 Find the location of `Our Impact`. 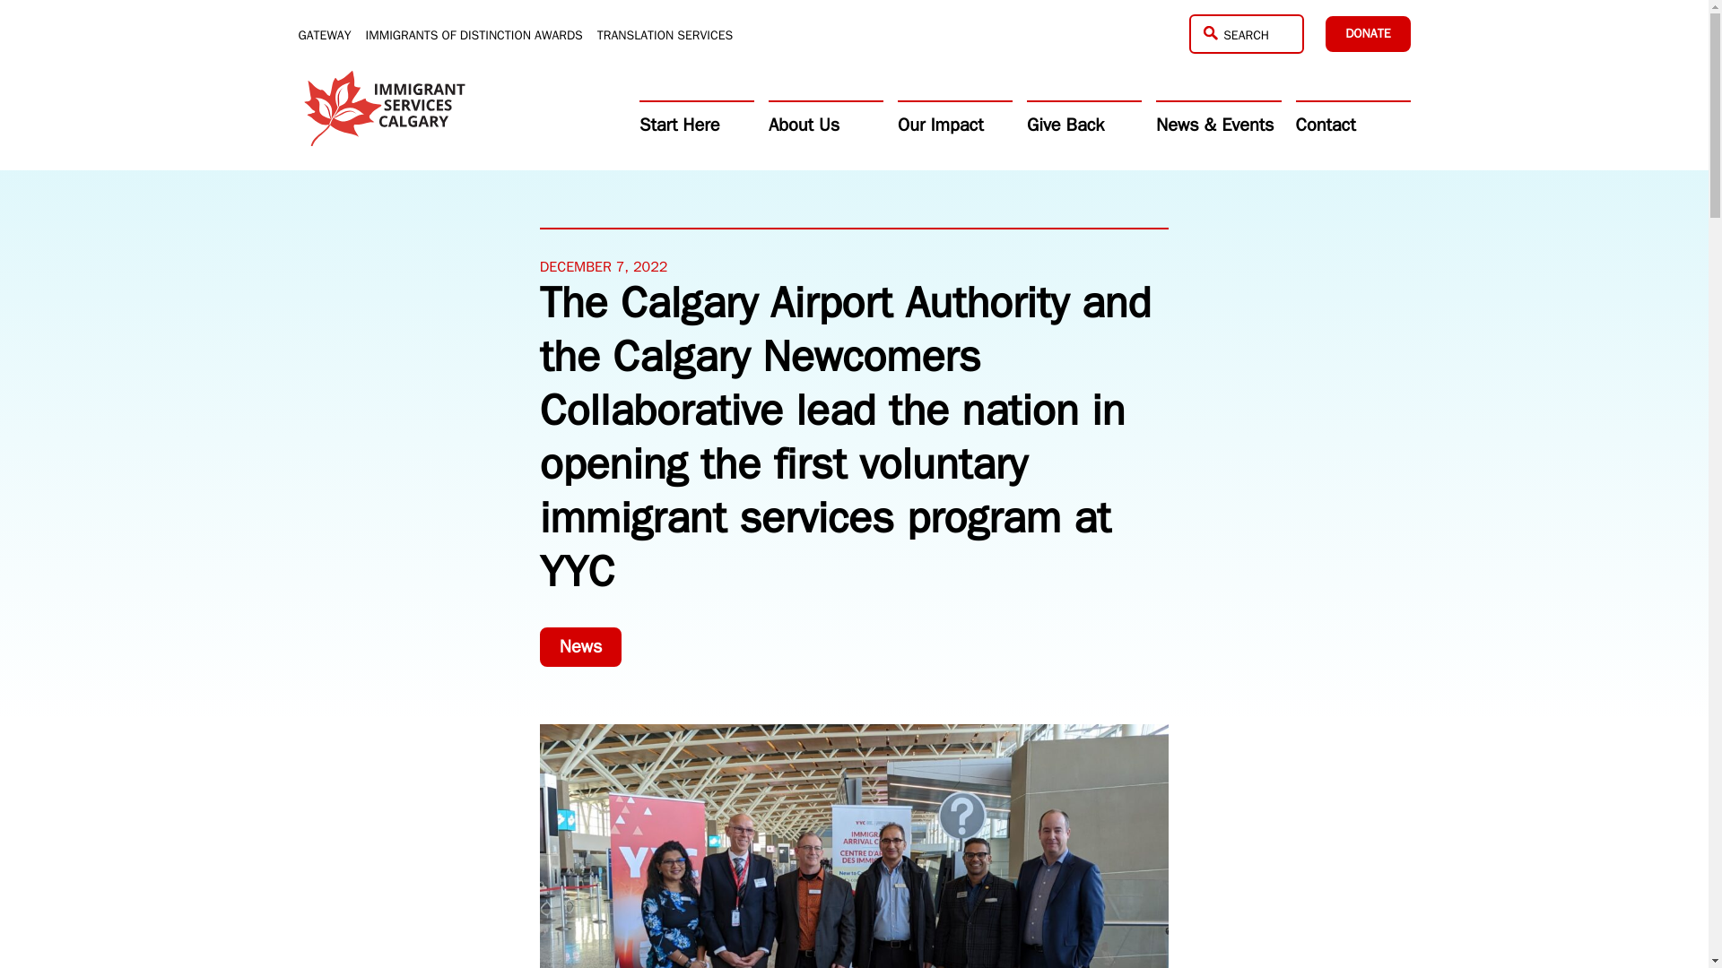

Our Impact is located at coordinates (954, 125).